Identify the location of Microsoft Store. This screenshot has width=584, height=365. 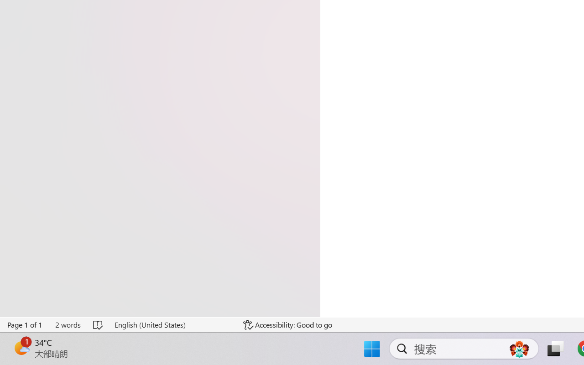
(232, 355).